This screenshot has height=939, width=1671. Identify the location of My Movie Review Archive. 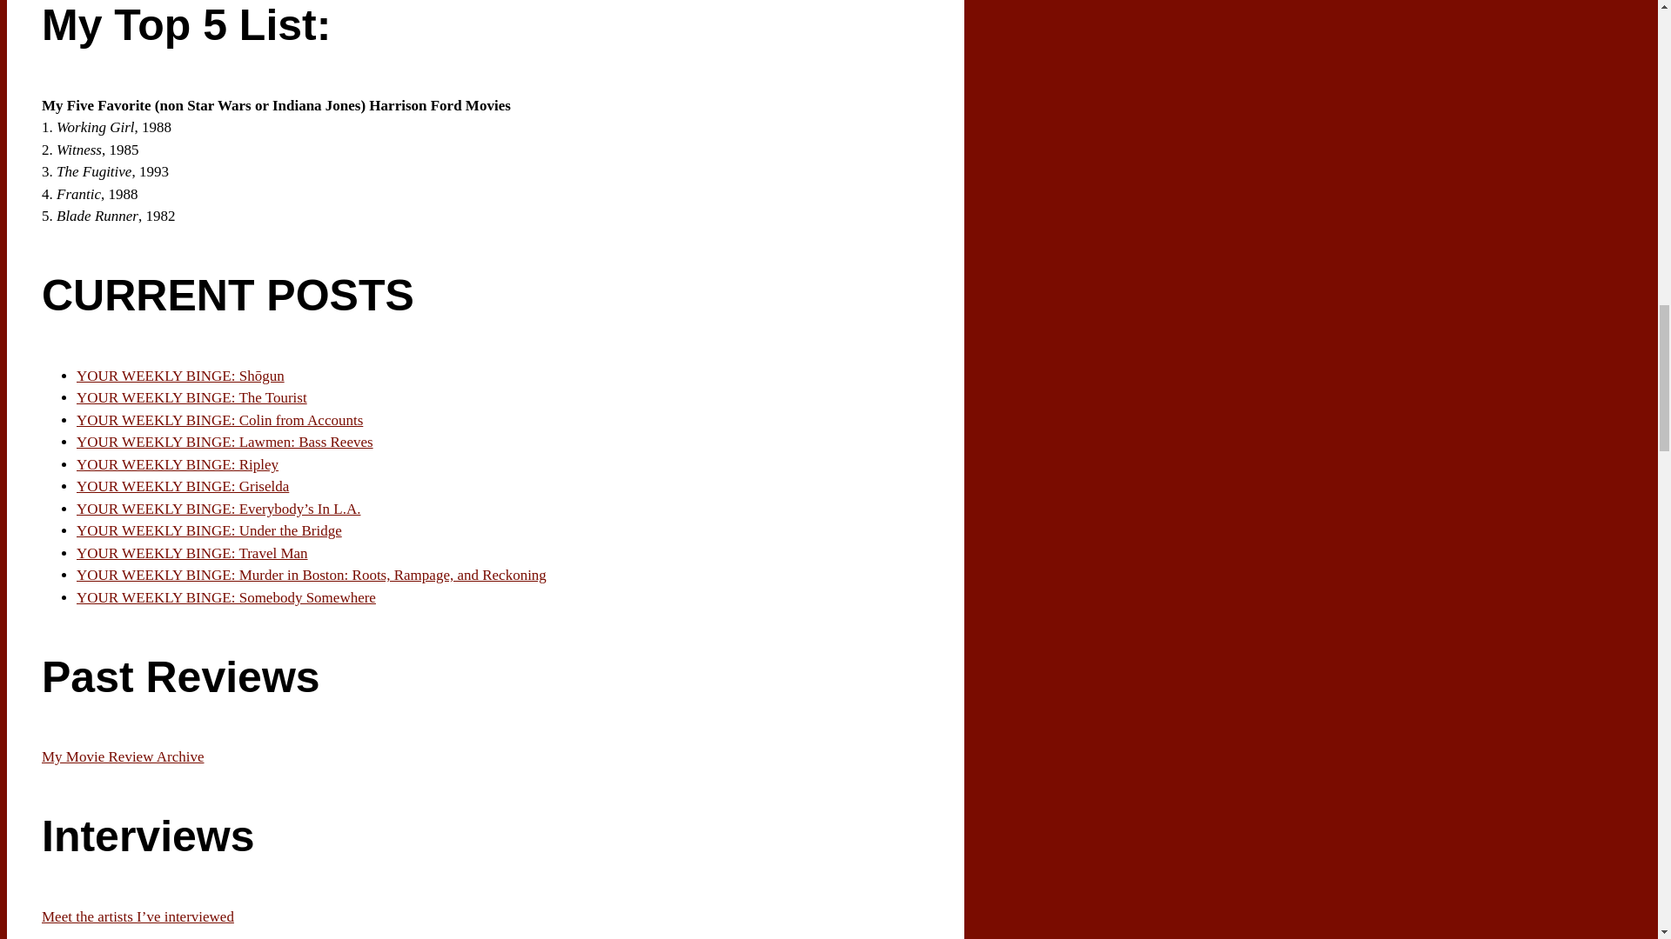
(123, 756).